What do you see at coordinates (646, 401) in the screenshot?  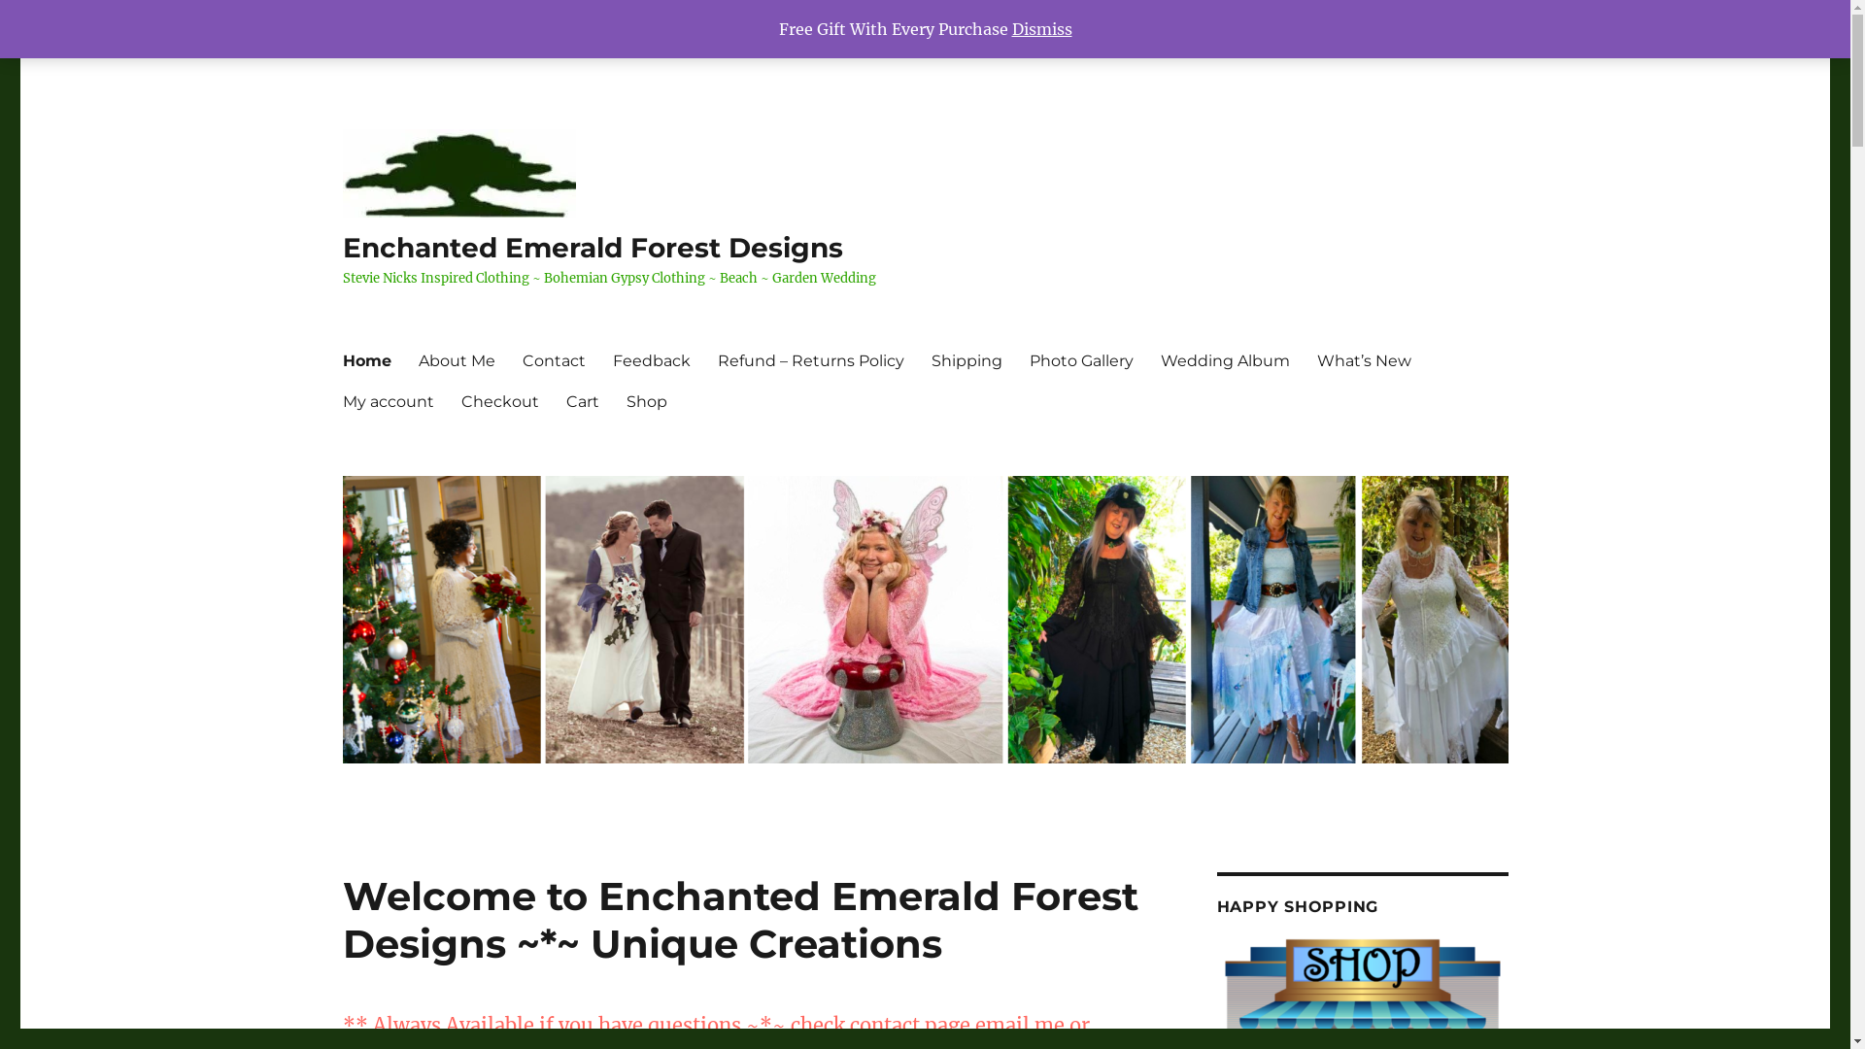 I see `Shop` at bounding box center [646, 401].